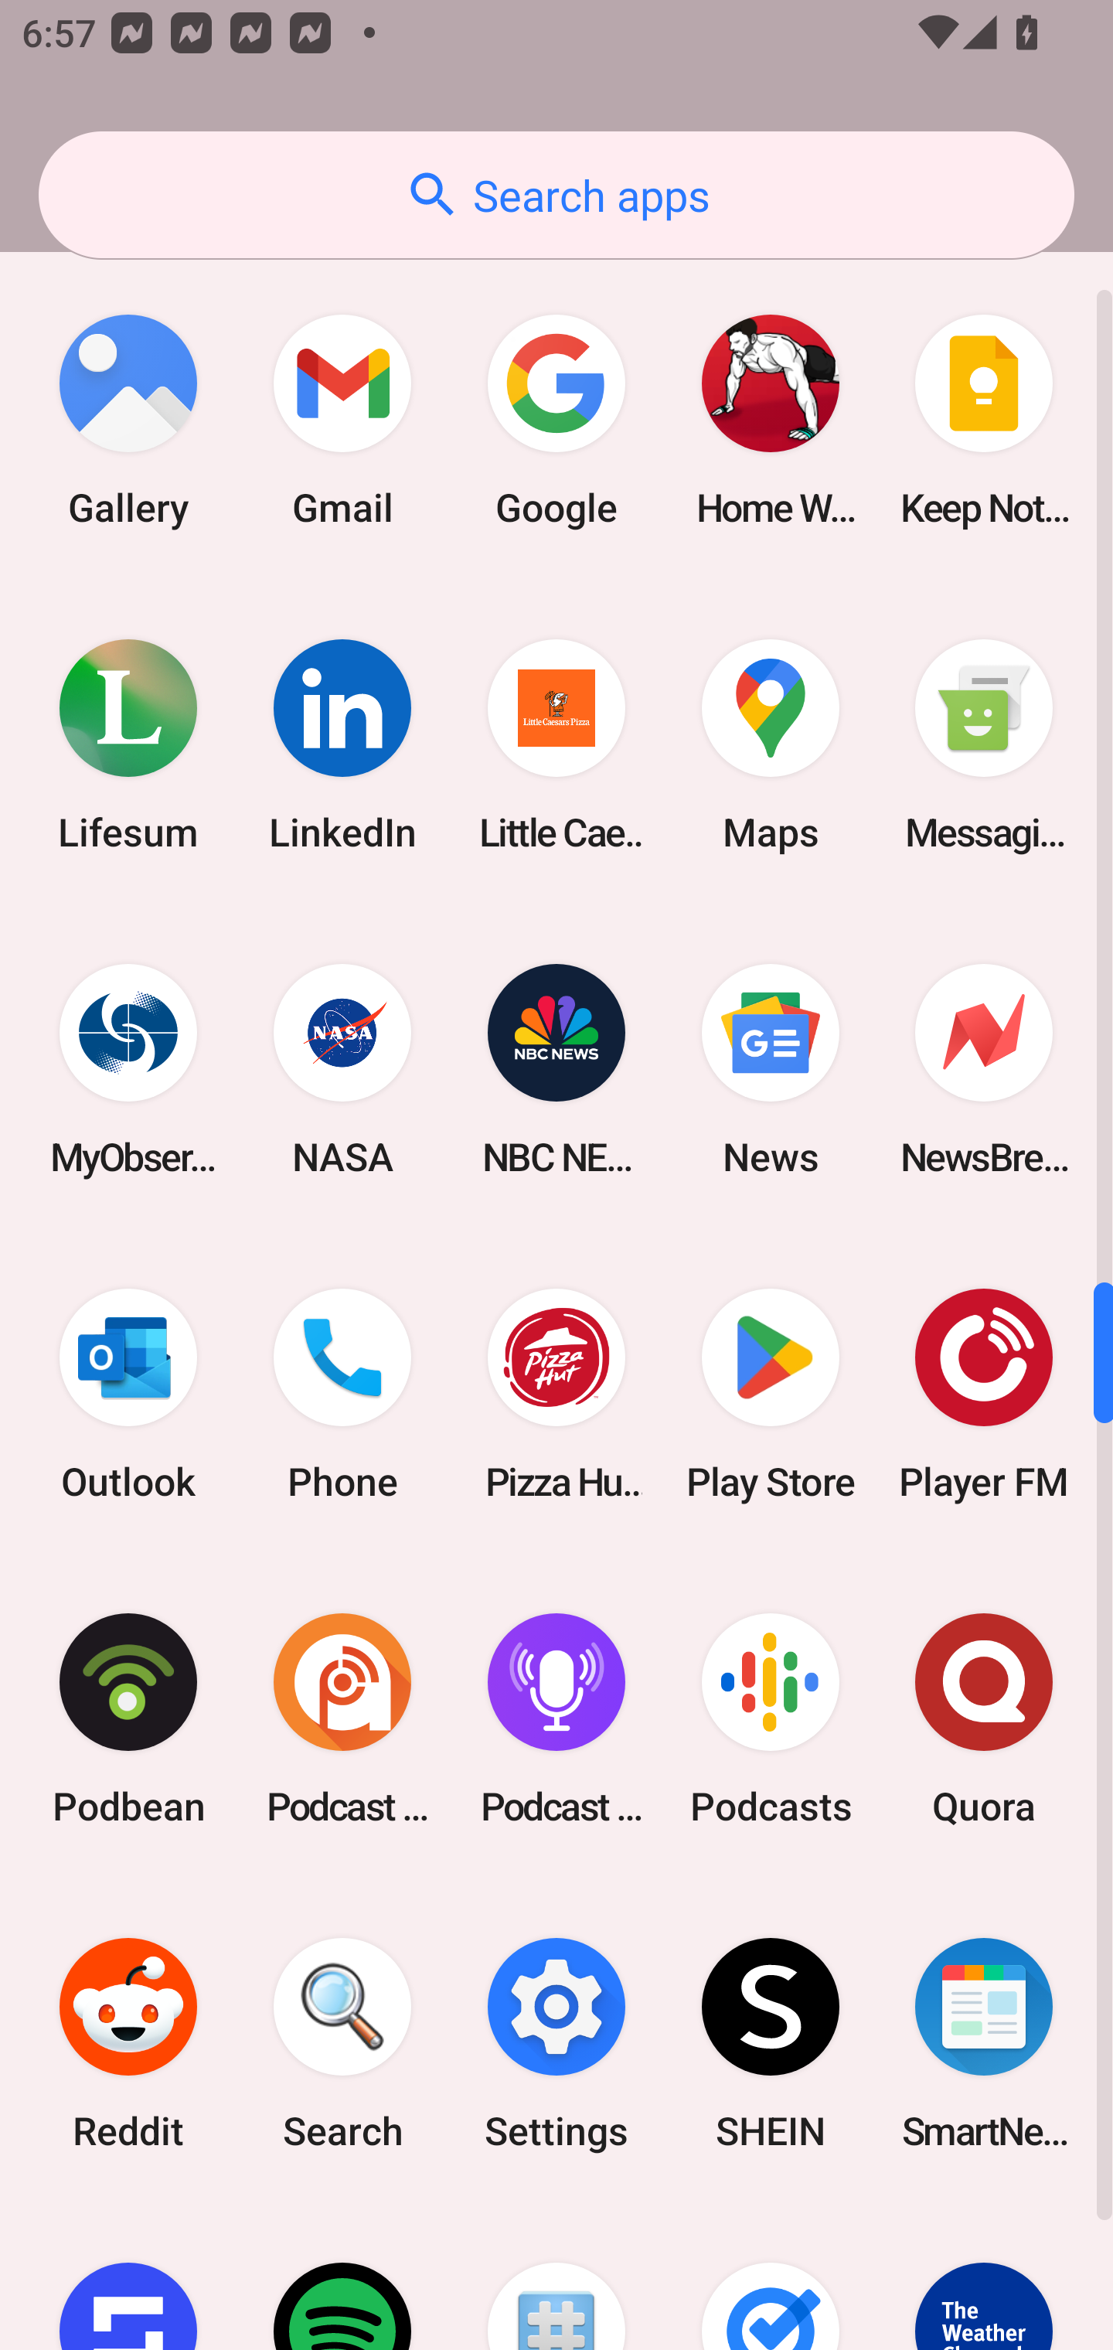 This screenshot has height=2350, width=1113. Describe the element at coordinates (128, 1068) in the screenshot. I see `MyObservatory` at that location.